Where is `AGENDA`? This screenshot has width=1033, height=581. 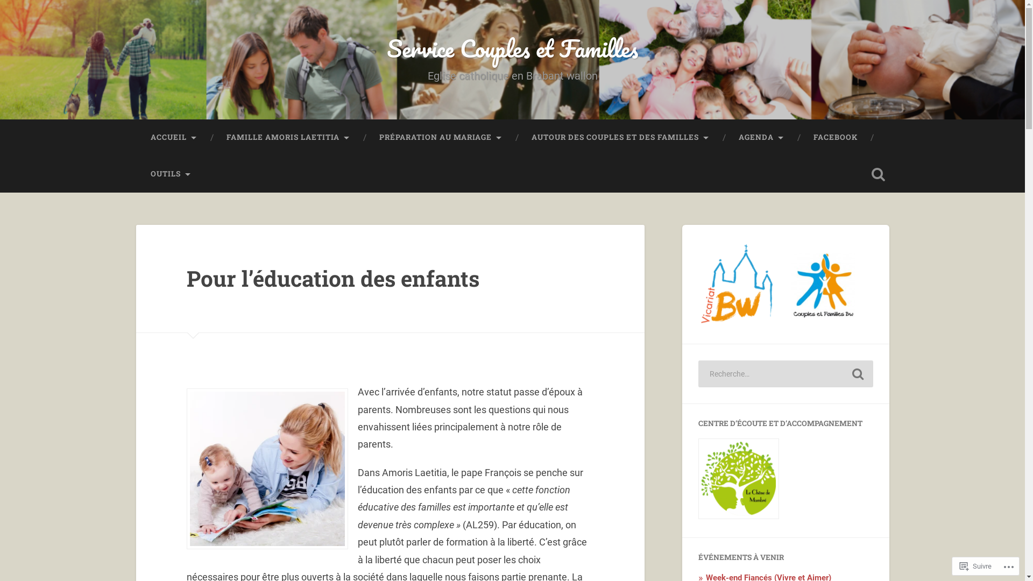
AGENDA is located at coordinates (762, 138).